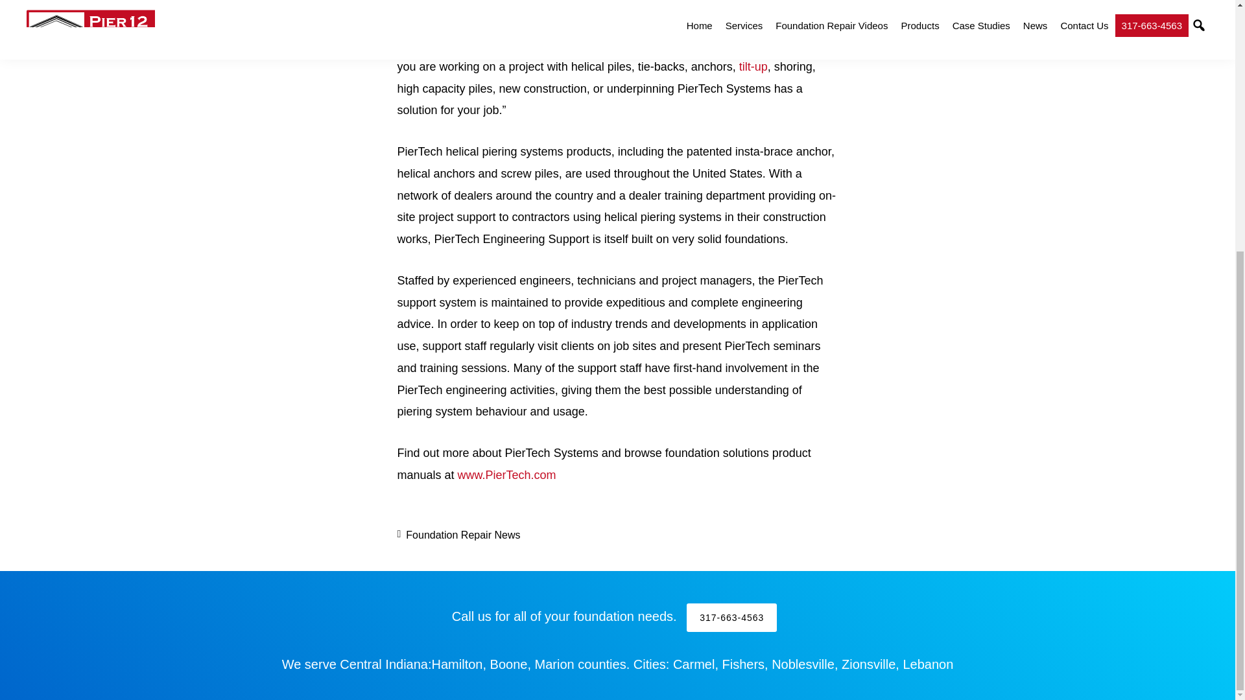 The image size is (1245, 700). Describe the element at coordinates (507, 474) in the screenshot. I see `www.PierTech.com` at that location.